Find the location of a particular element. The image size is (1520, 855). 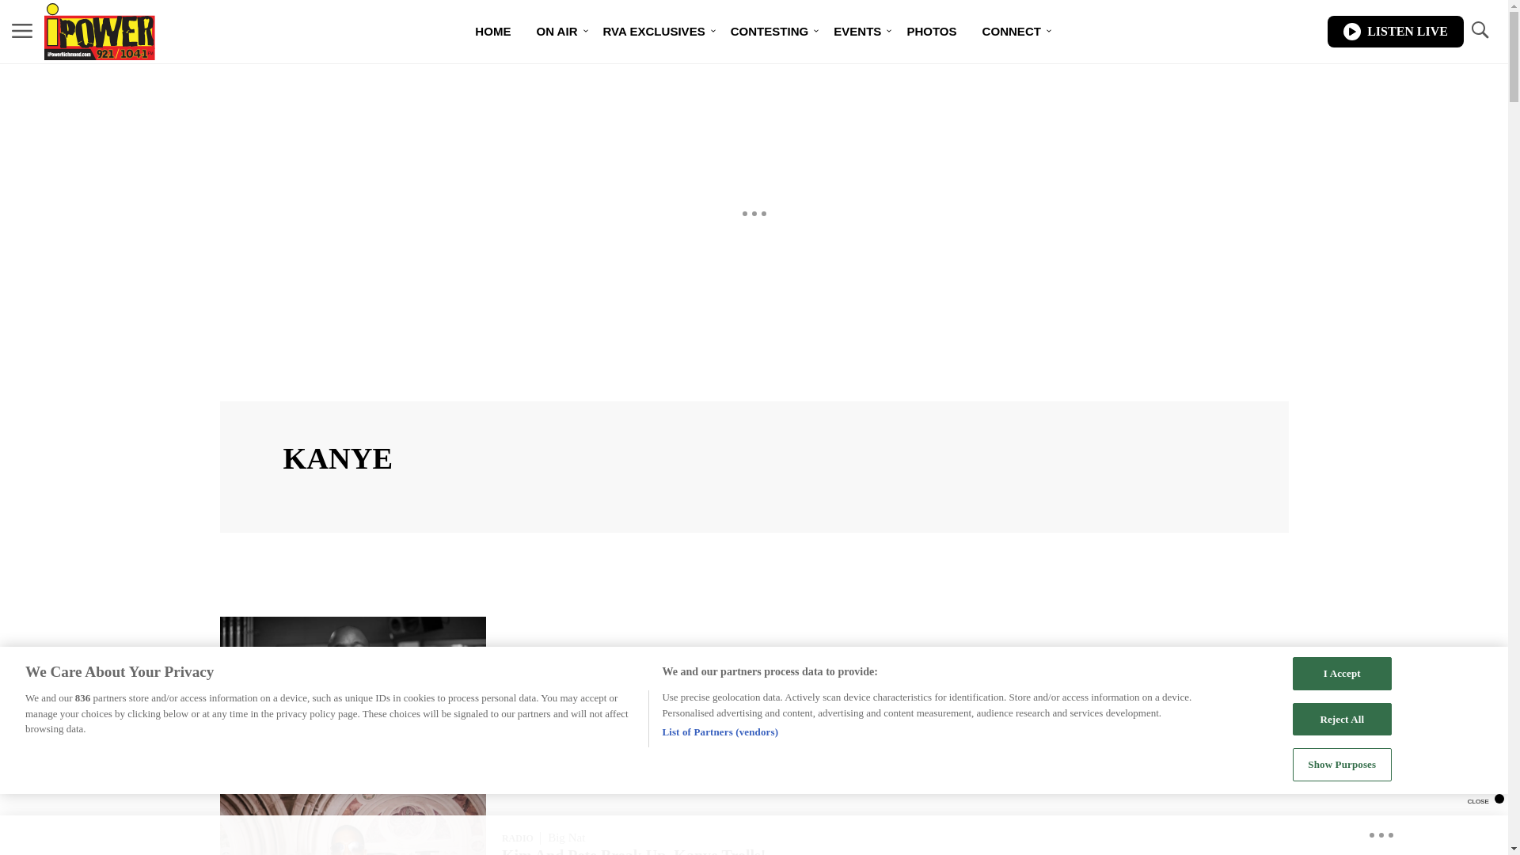

LISTEN LIVE is located at coordinates (1395, 32).